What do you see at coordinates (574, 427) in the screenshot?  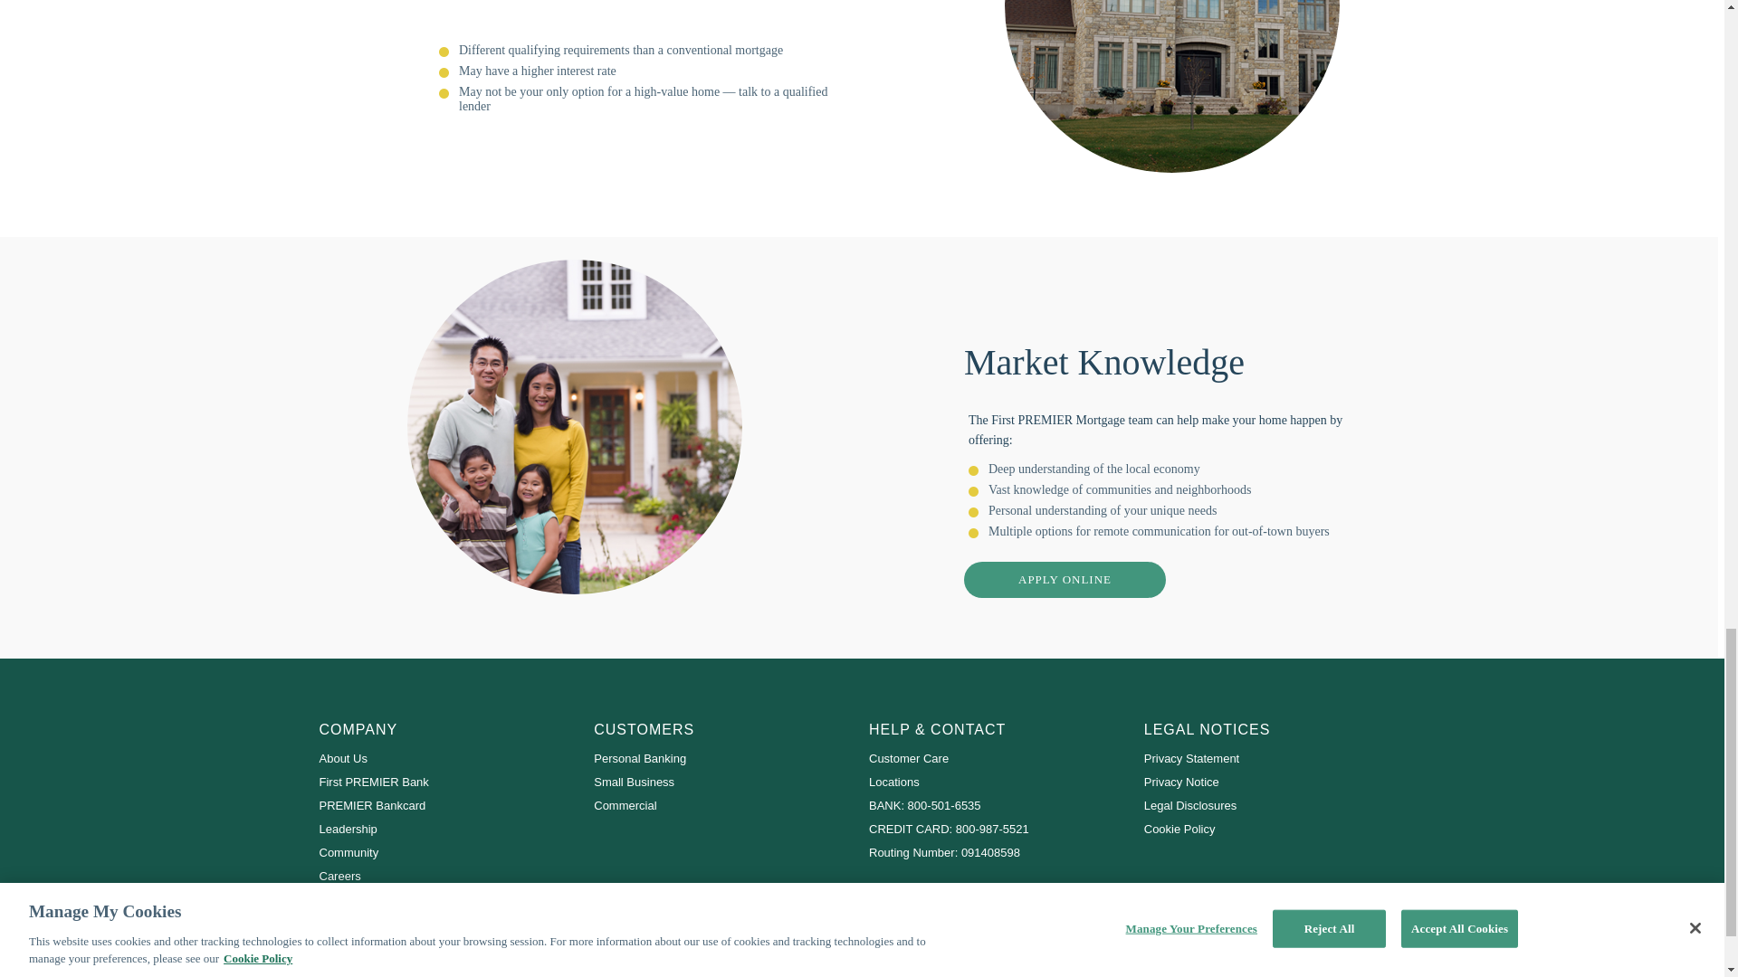 I see `Market Knowledge` at bounding box center [574, 427].